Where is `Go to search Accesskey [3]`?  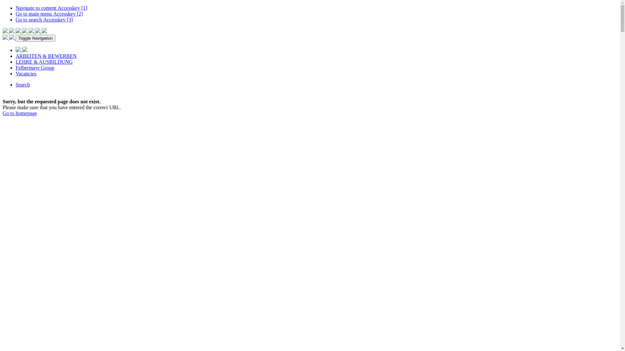 Go to search Accesskey [3] is located at coordinates (44, 19).